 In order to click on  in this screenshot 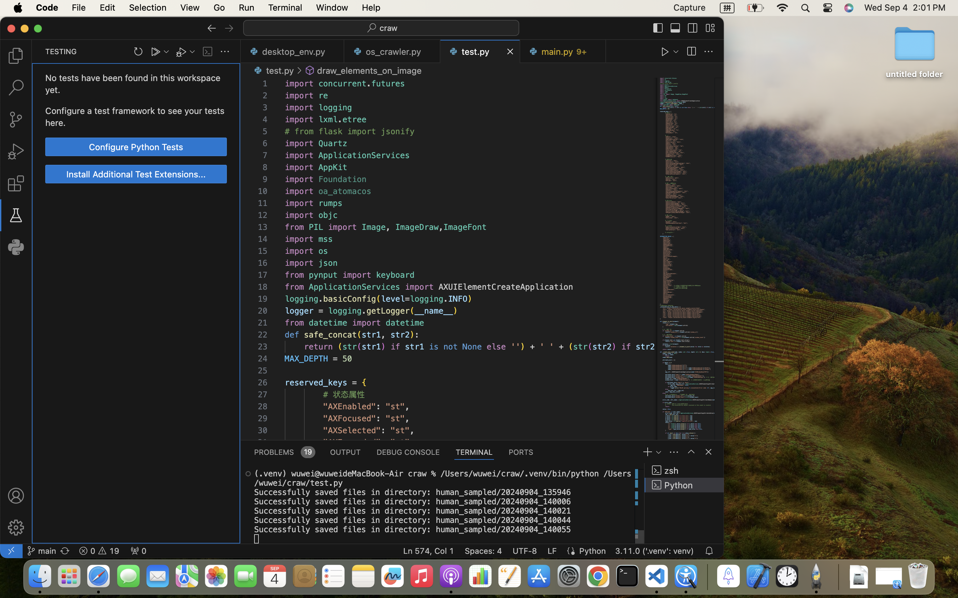, I will do `click(310, 70)`.